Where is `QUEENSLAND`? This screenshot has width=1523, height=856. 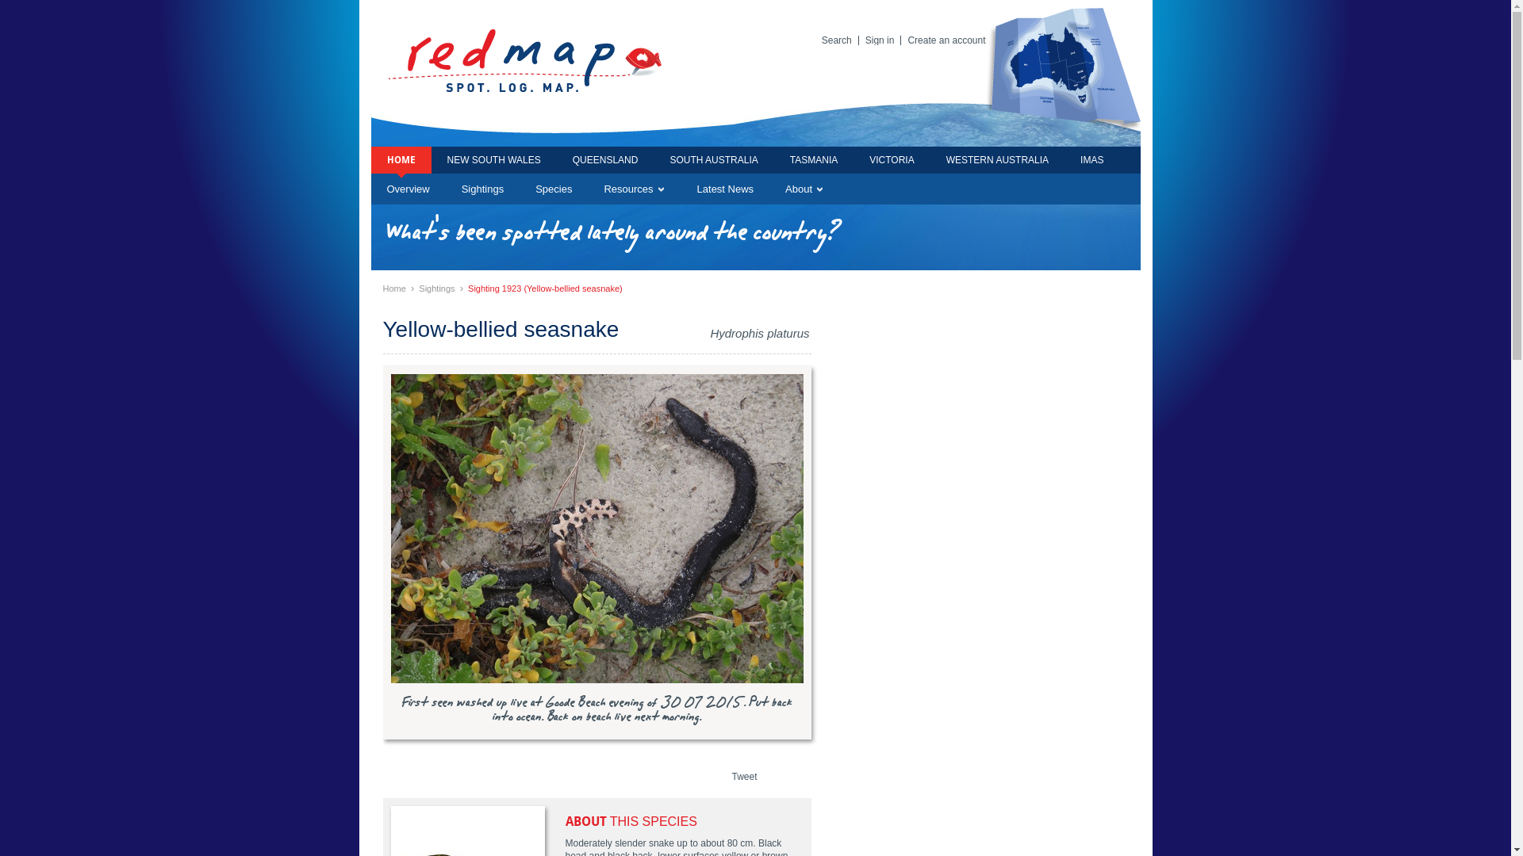
QUEENSLAND is located at coordinates (606, 160).